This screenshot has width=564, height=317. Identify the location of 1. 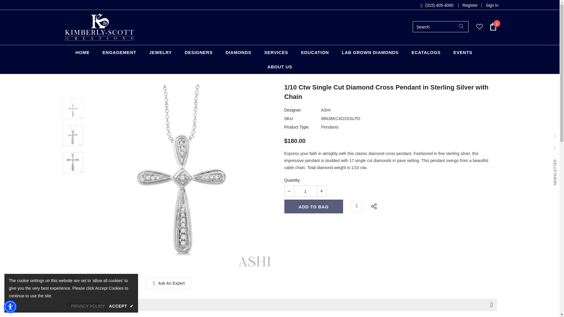
(305, 191).